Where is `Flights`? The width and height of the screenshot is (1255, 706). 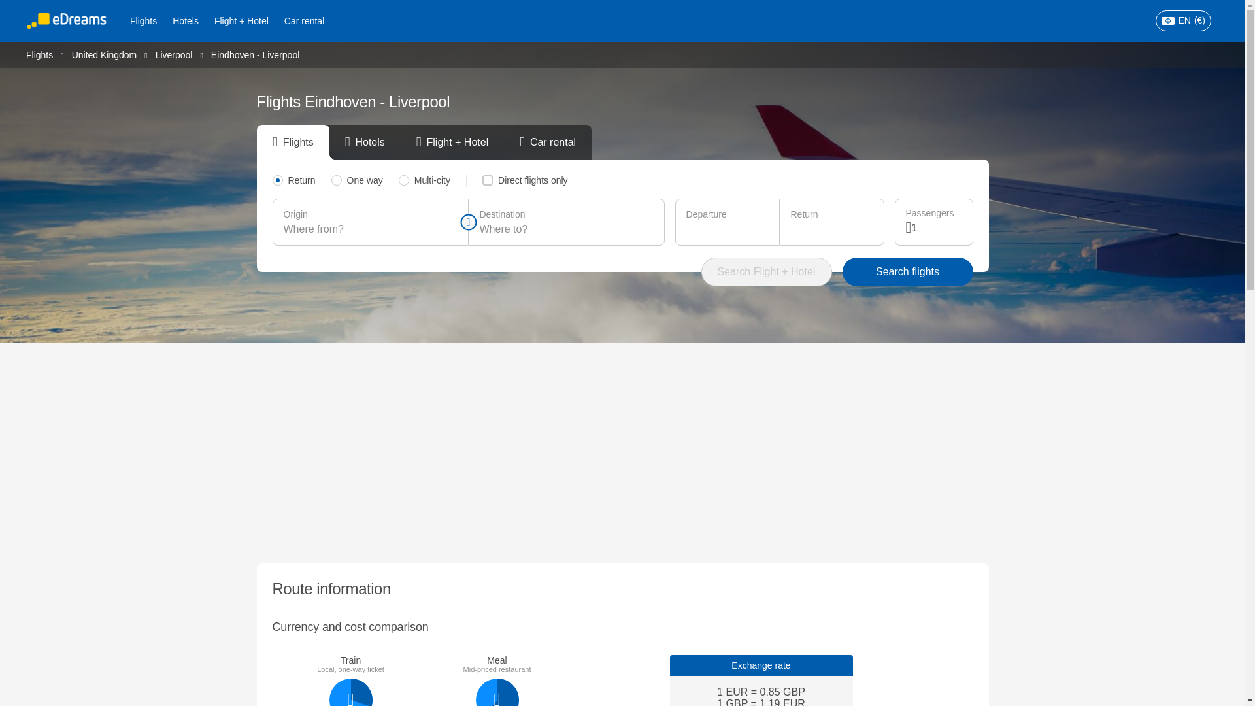 Flights is located at coordinates (142, 21).